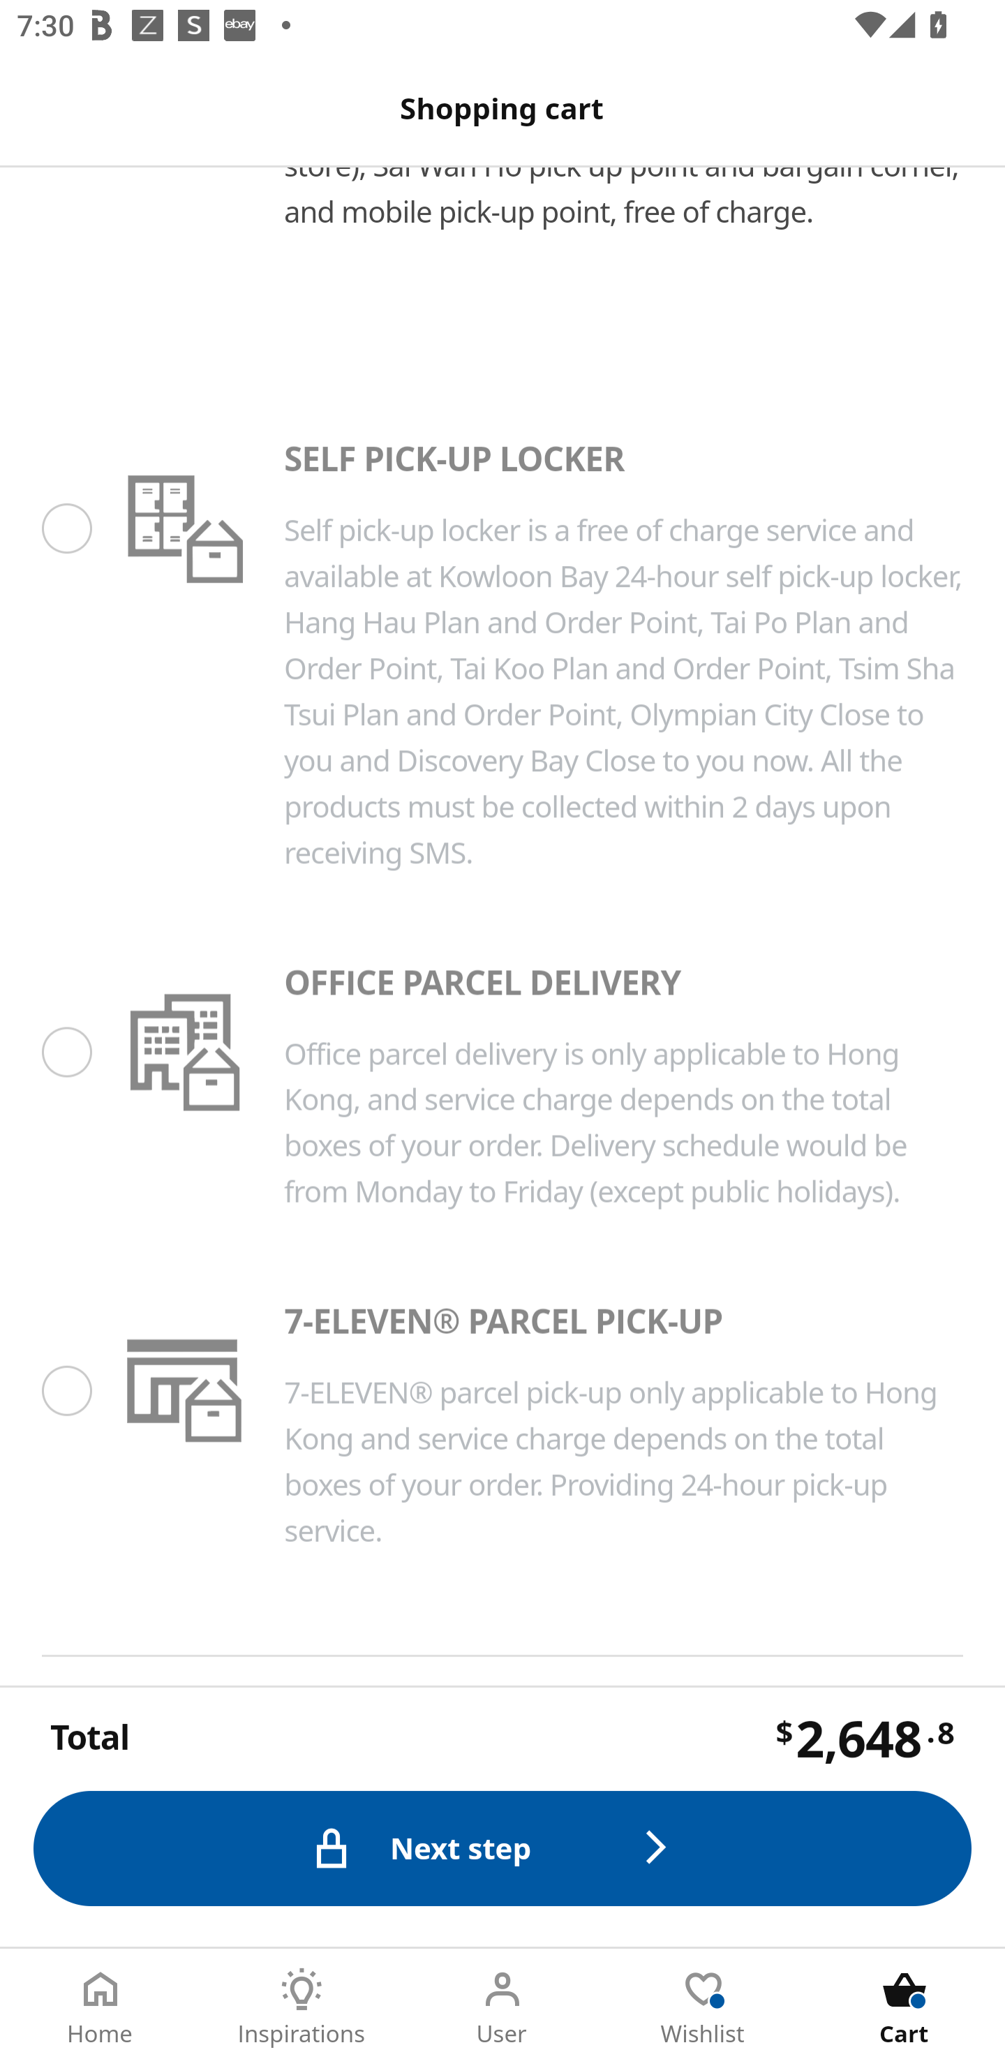 This screenshot has width=1005, height=2066. What do you see at coordinates (904, 2007) in the screenshot?
I see `Cart
Tab 5 of 5` at bounding box center [904, 2007].